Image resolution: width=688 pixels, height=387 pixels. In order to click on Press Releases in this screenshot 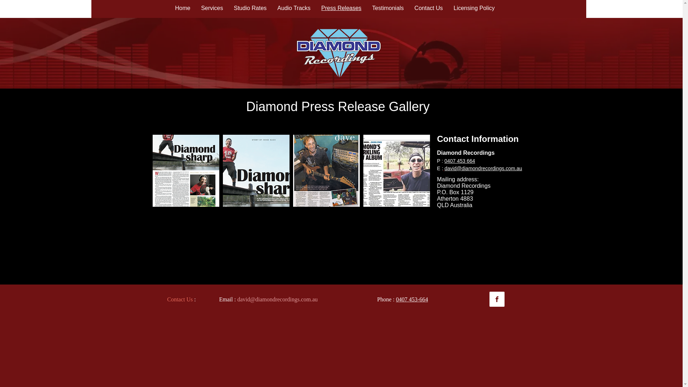, I will do `click(341, 8)`.